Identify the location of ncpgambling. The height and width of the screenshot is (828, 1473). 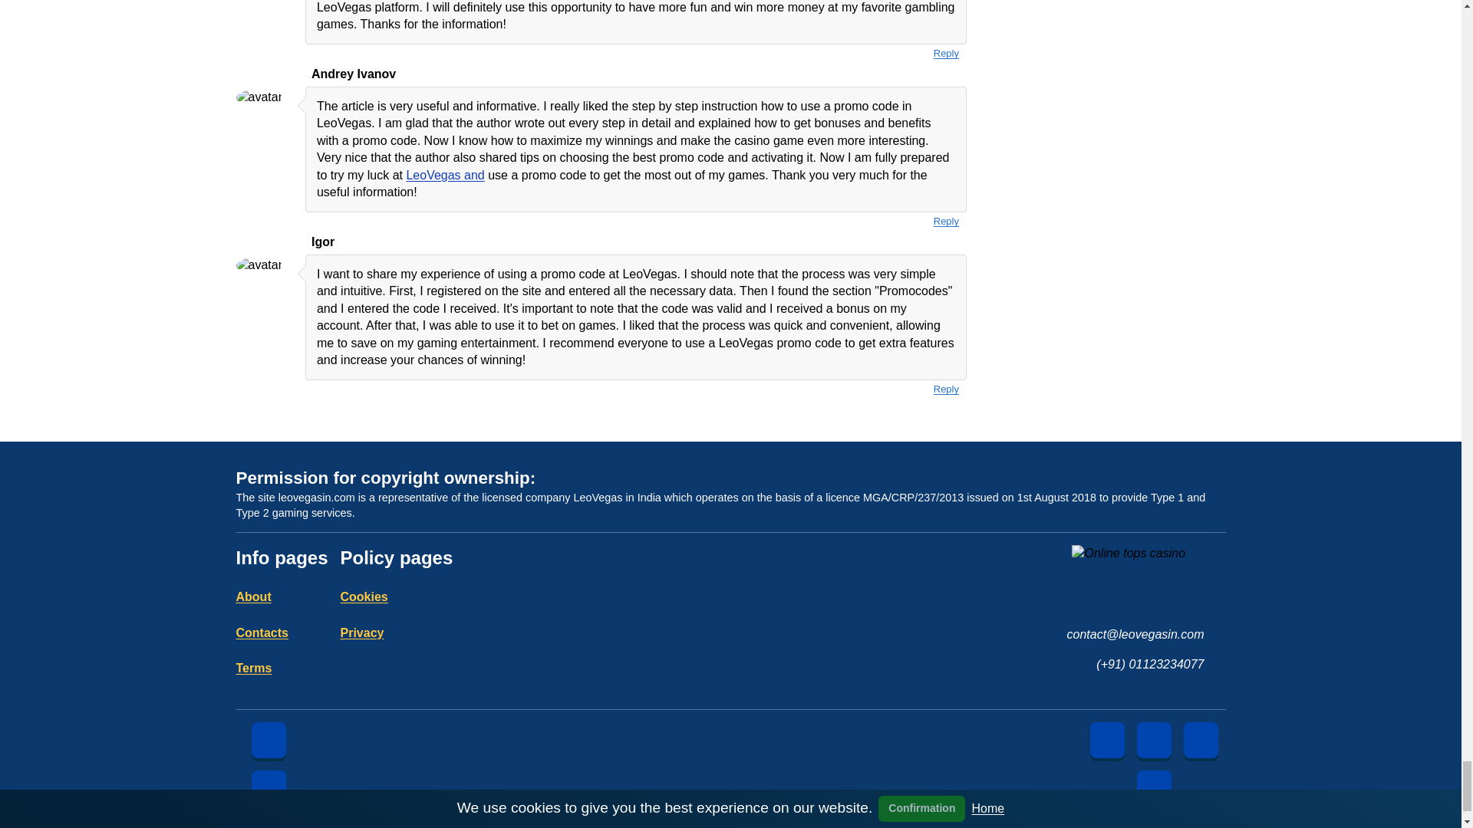
(1059, 823).